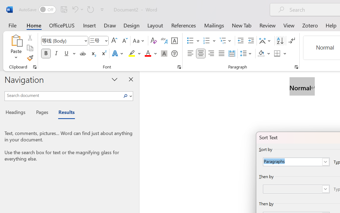 Image resolution: width=340 pixels, height=213 pixels. I want to click on Customize Quick Access Toolbar, so click(102, 10).